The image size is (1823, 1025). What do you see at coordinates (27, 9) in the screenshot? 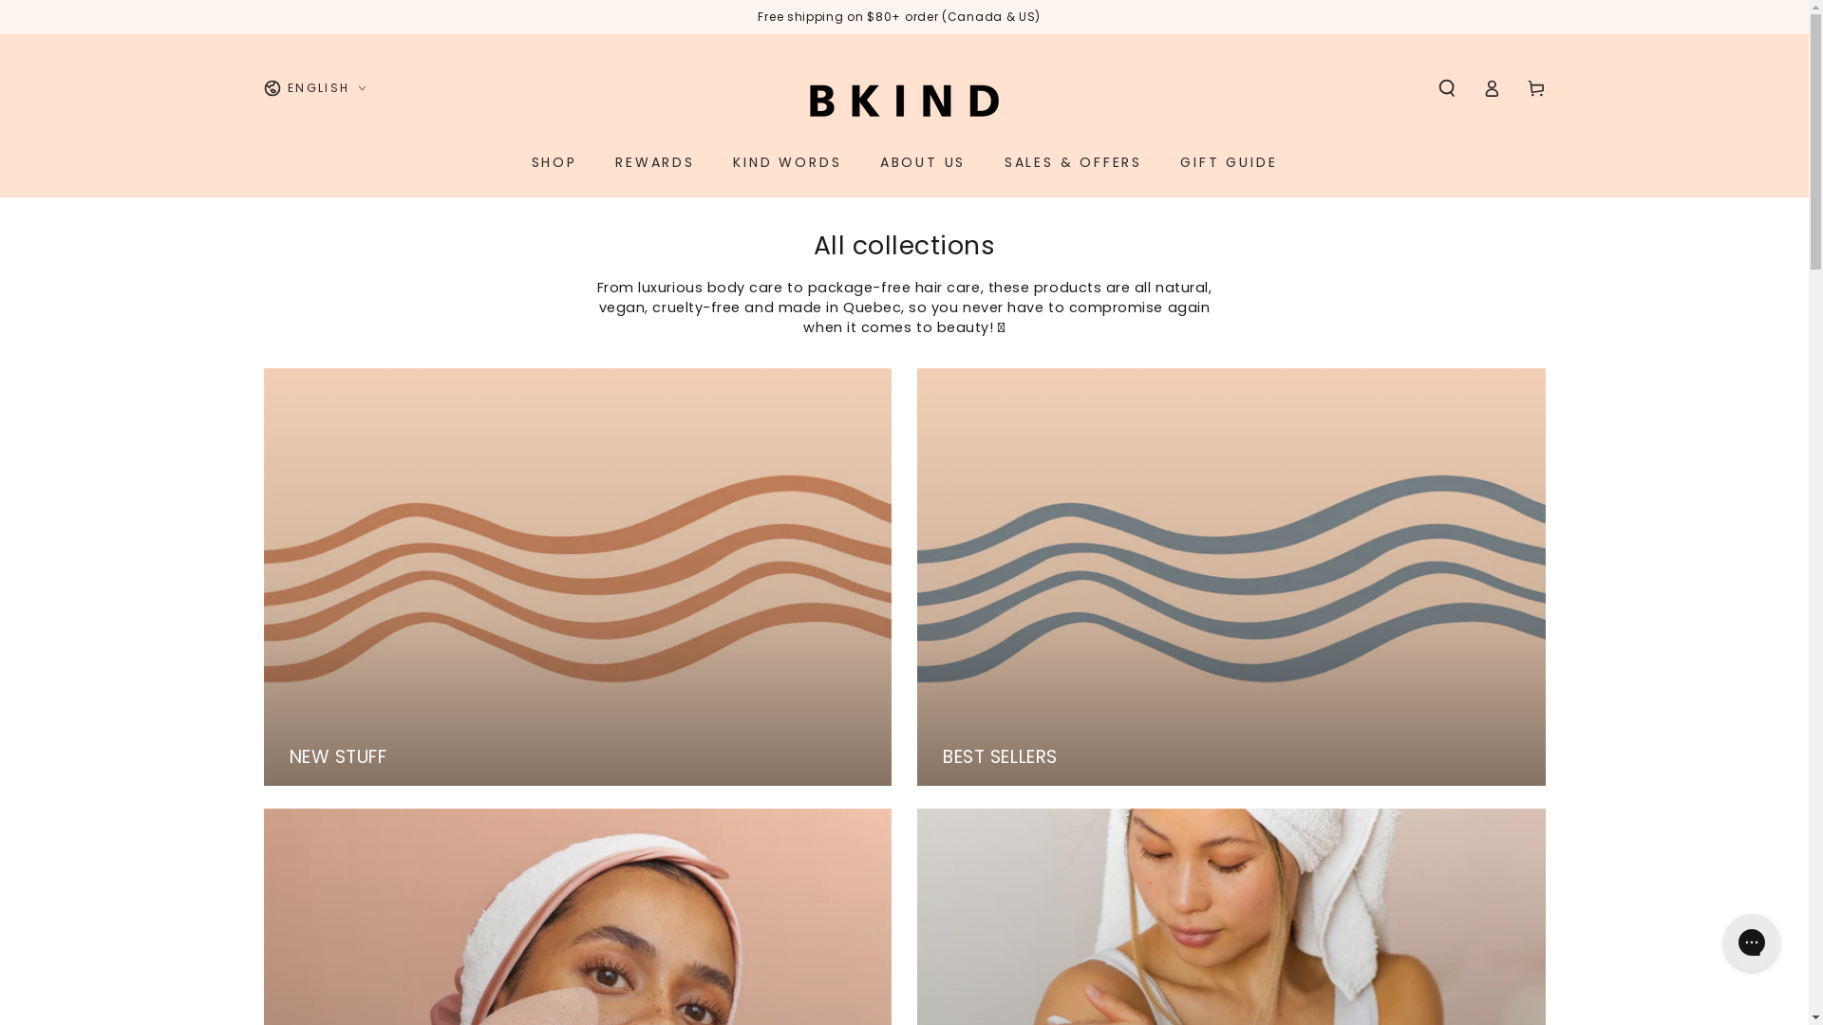
I see `Submit` at bounding box center [27, 9].